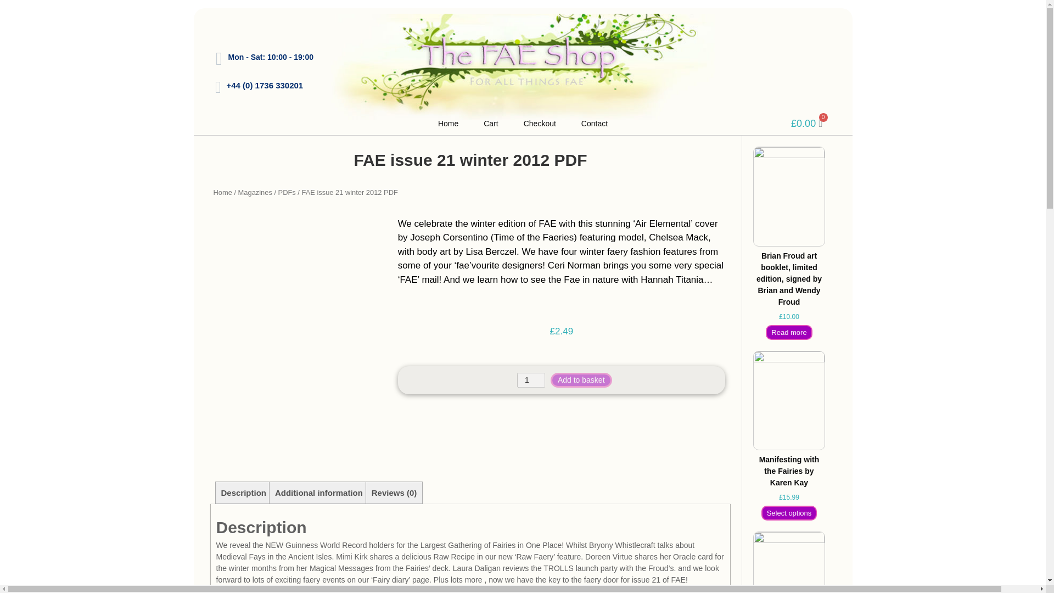 The width and height of the screenshot is (1054, 593). I want to click on Add to basket, so click(581, 380).